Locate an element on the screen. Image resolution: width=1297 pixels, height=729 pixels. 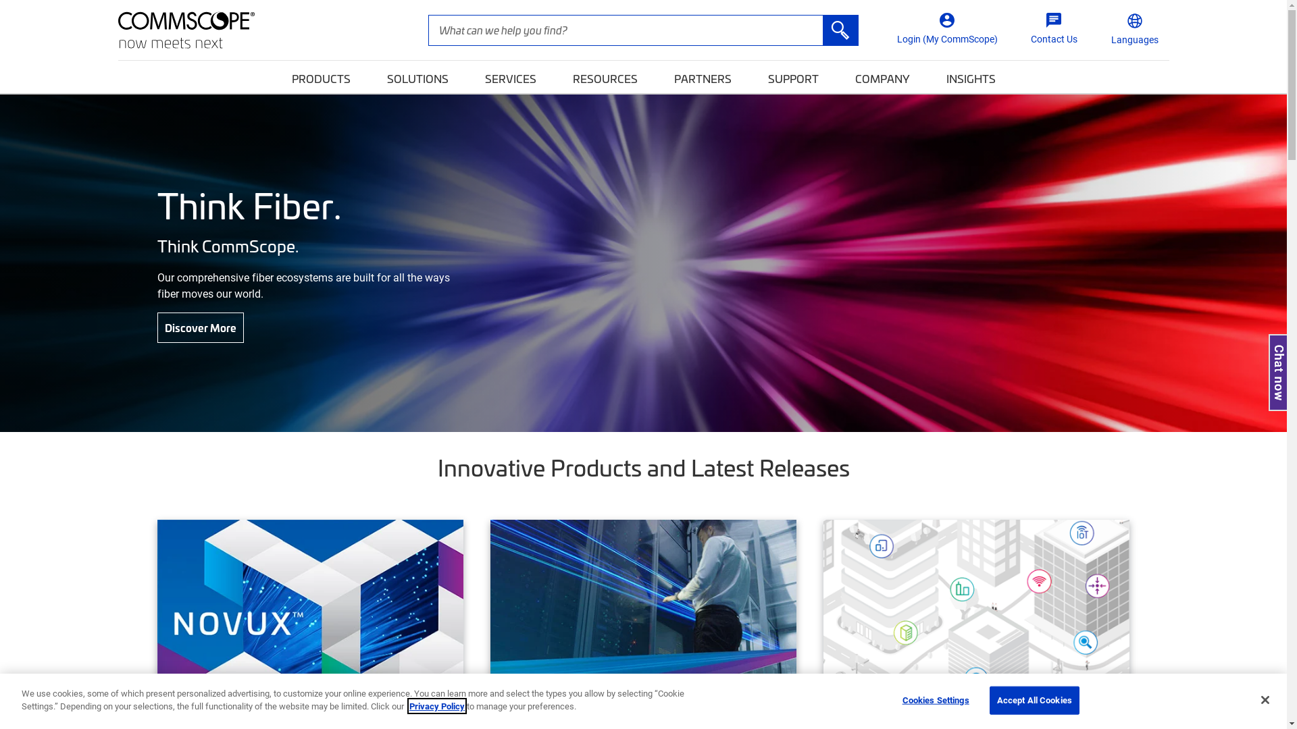
PARTNERS is located at coordinates (703, 77).